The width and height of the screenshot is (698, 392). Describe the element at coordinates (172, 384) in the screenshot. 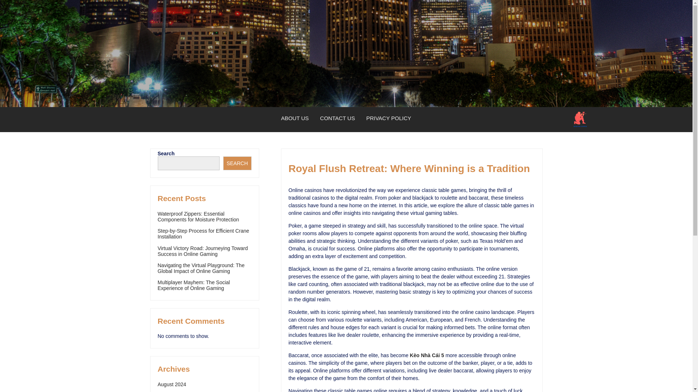

I see `August 2024` at that location.